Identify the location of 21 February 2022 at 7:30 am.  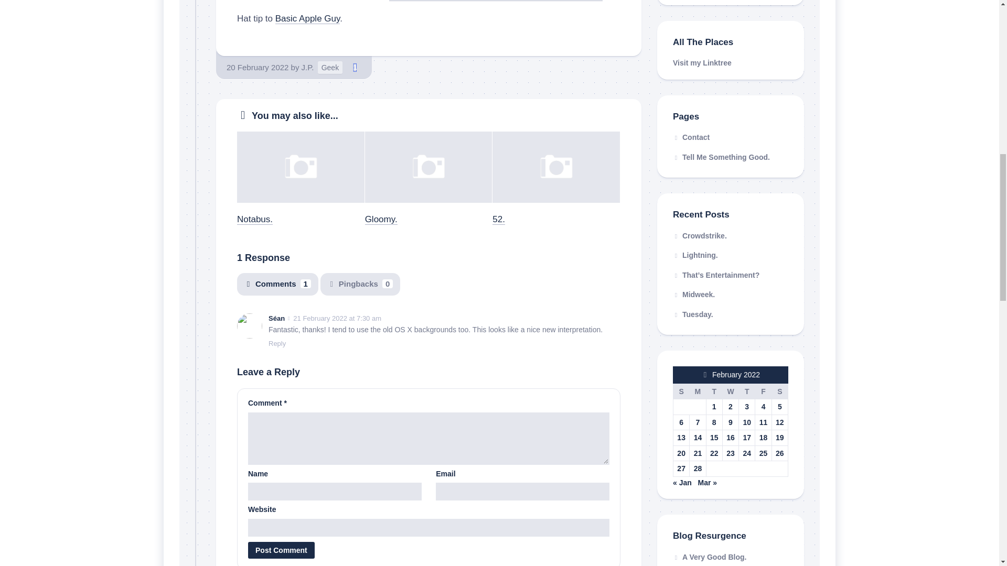
(337, 318).